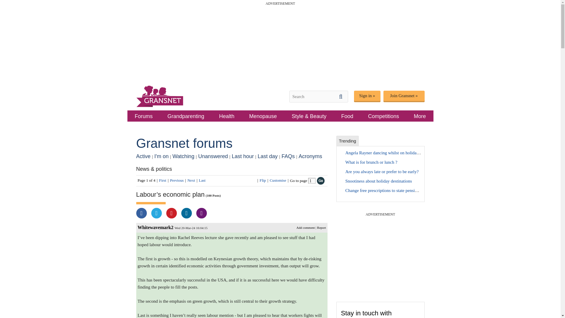 Image resolution: width=565 pixels, height=318 pixels. I want to click on Report this post to Gransnet, so click(321, 227).